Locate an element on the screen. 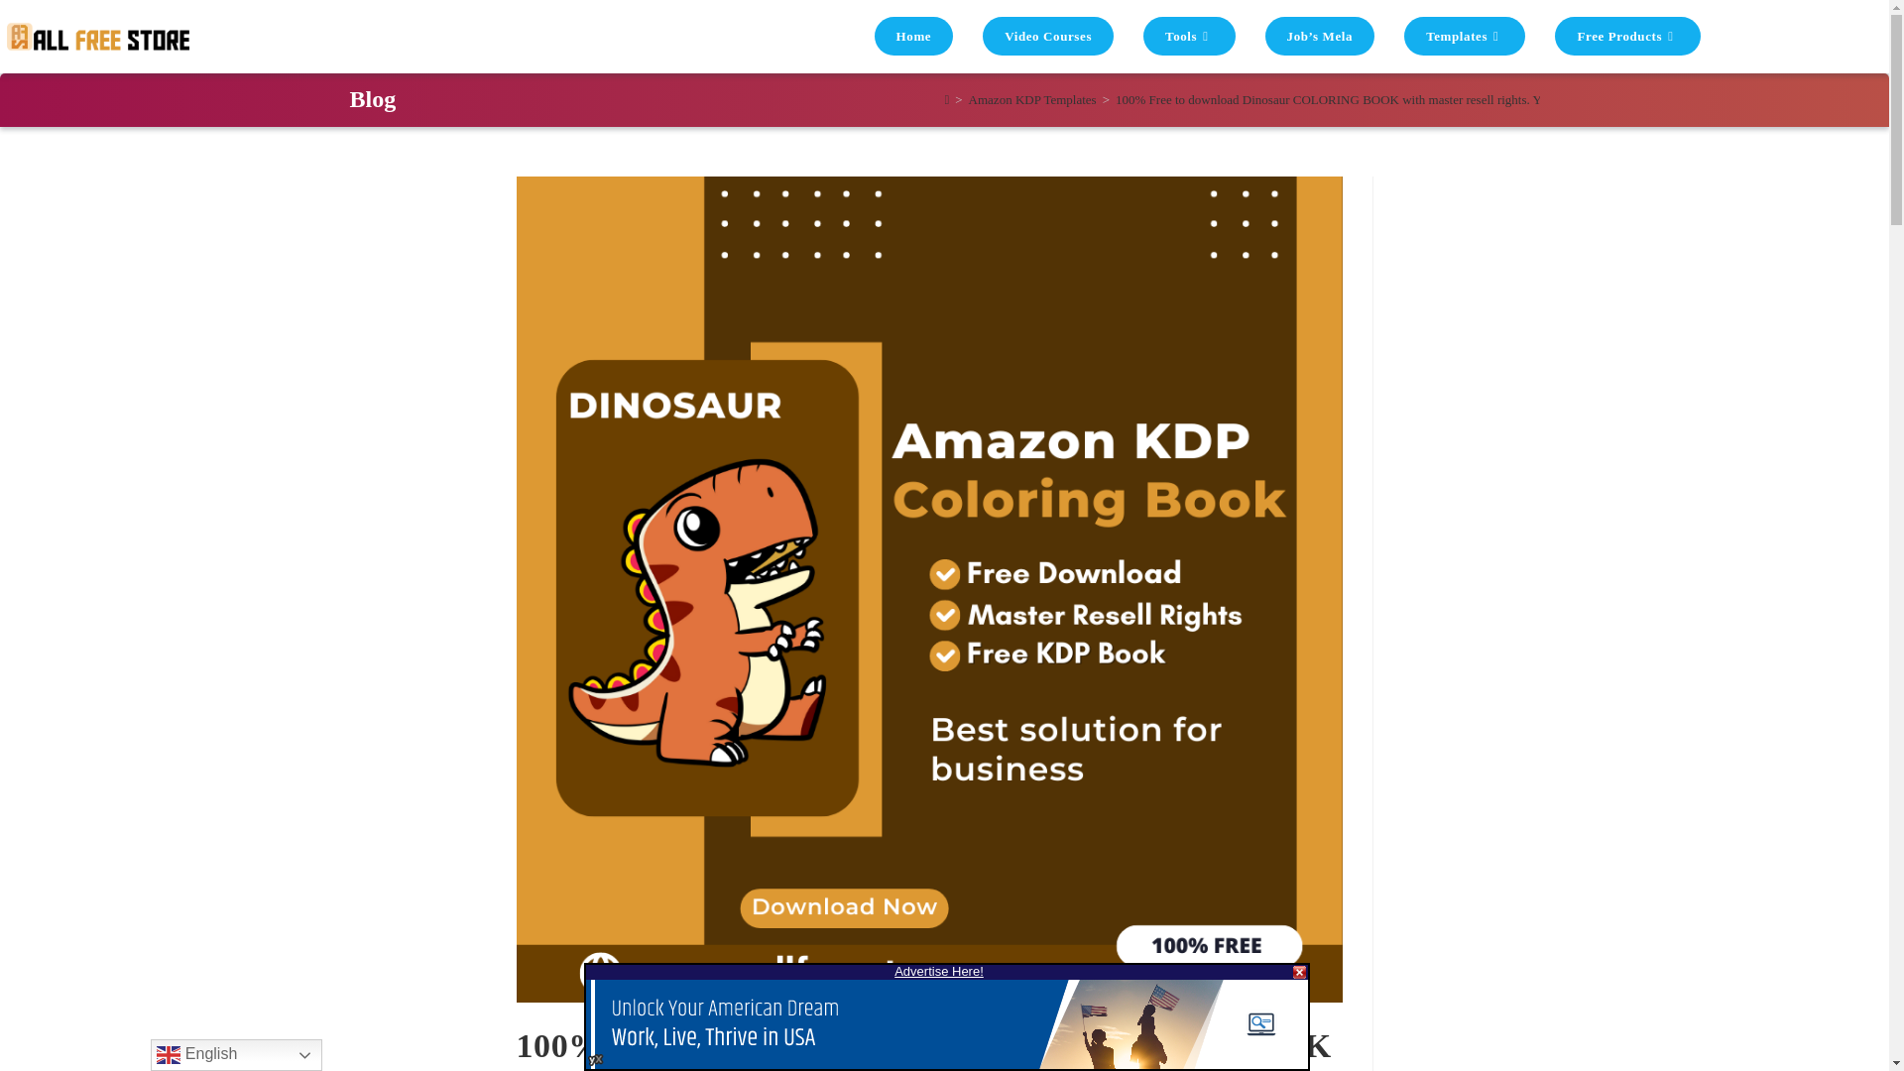 The width and height of the screenshot is (1904, 1071). Advertise Here! is located at coordinates (939, 972).